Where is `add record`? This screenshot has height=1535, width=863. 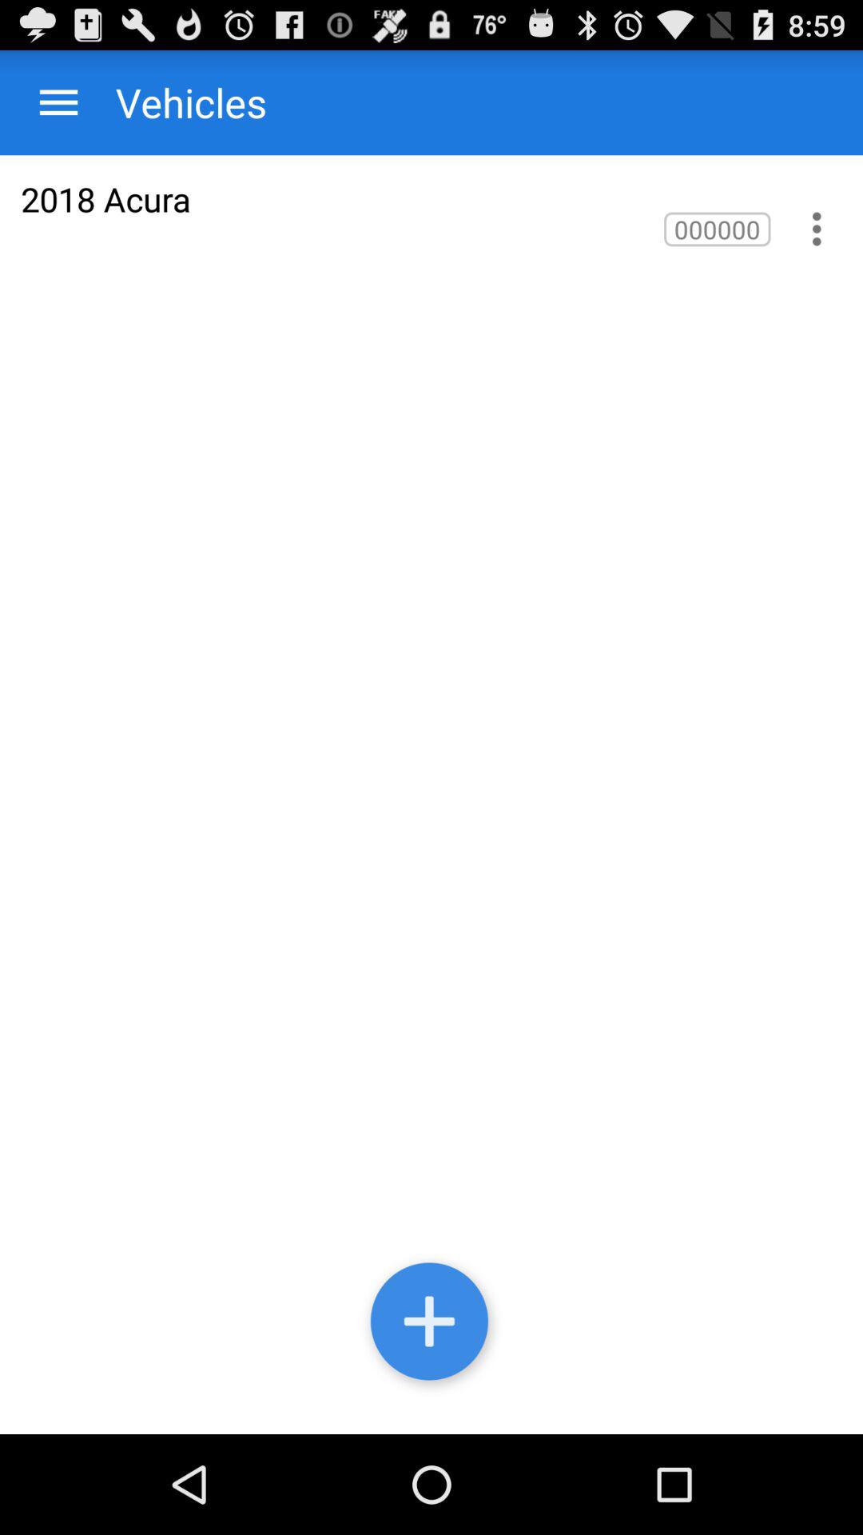 add record is located at coordinates (431, 1326).